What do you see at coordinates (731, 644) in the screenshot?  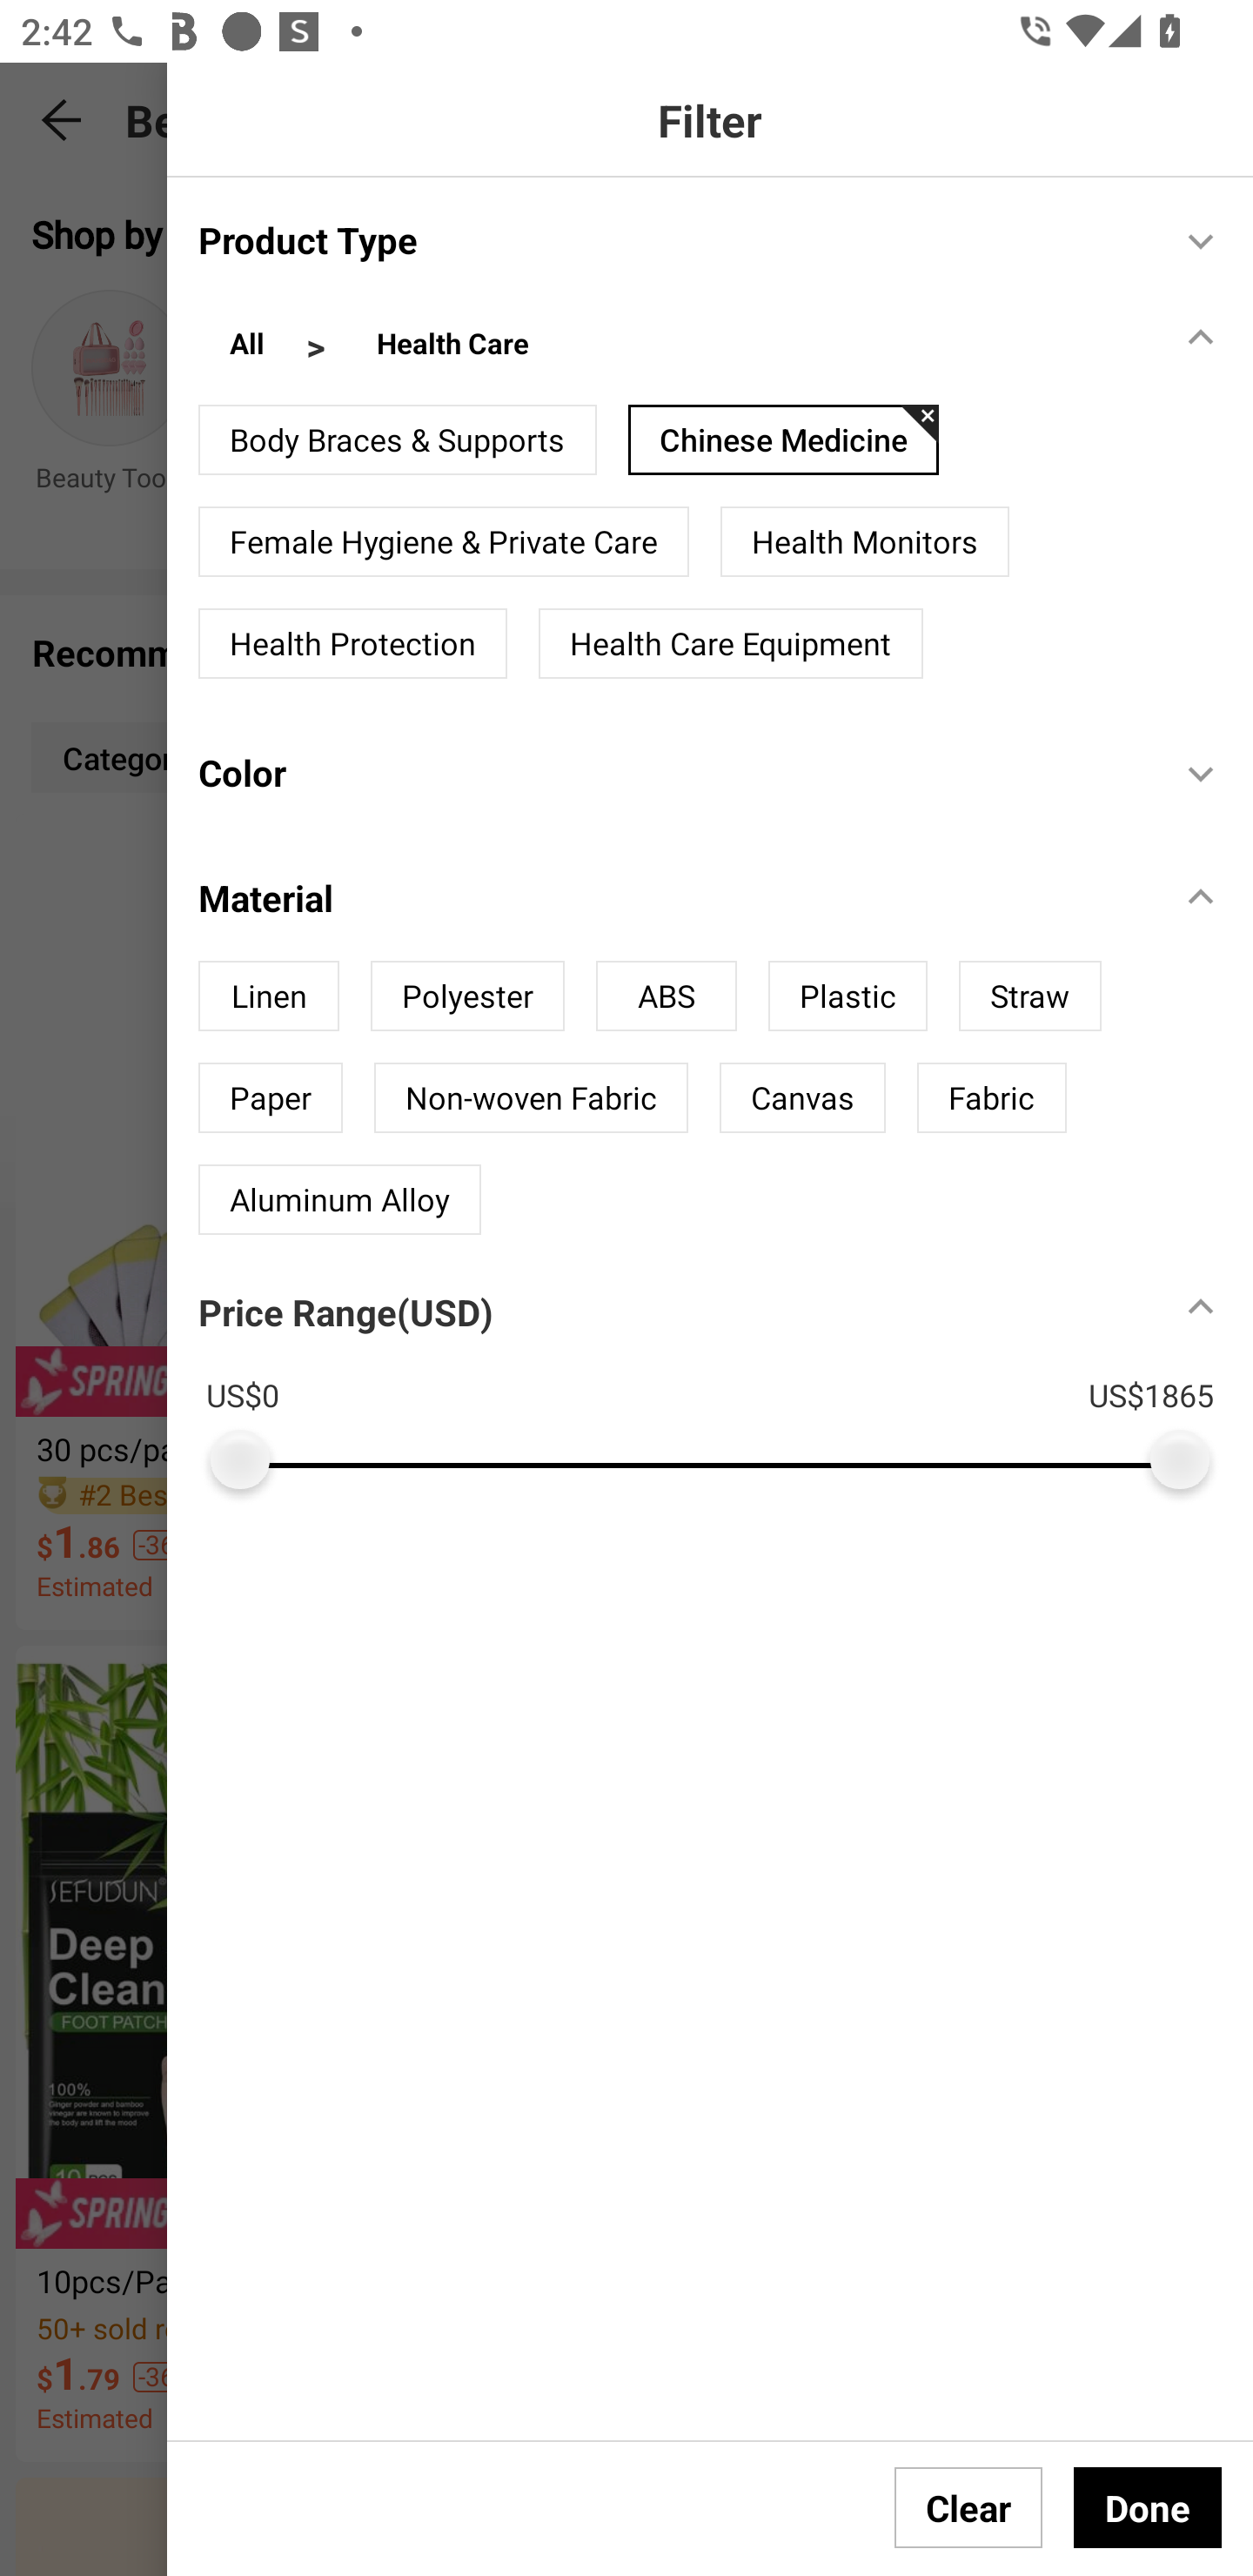 I see `Health Care Equipment` at bounding box center [731, 644].